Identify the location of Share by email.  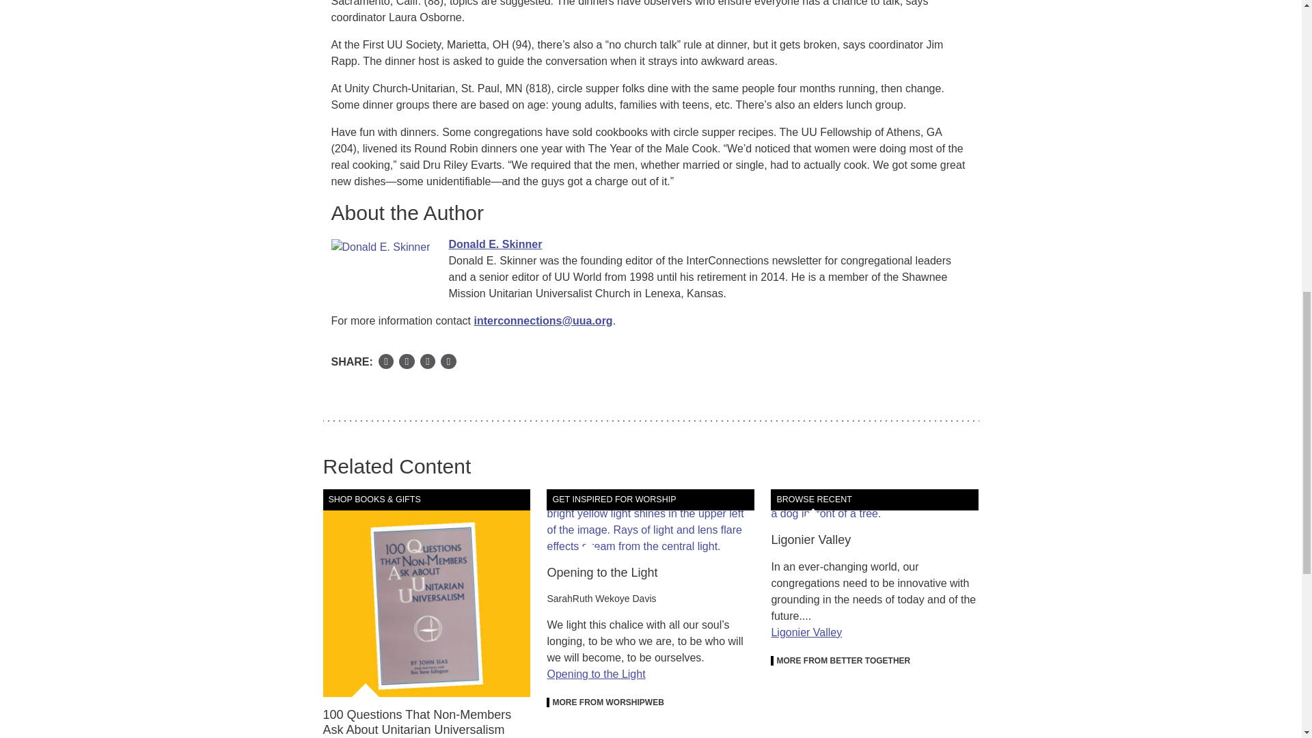
(428, 362).